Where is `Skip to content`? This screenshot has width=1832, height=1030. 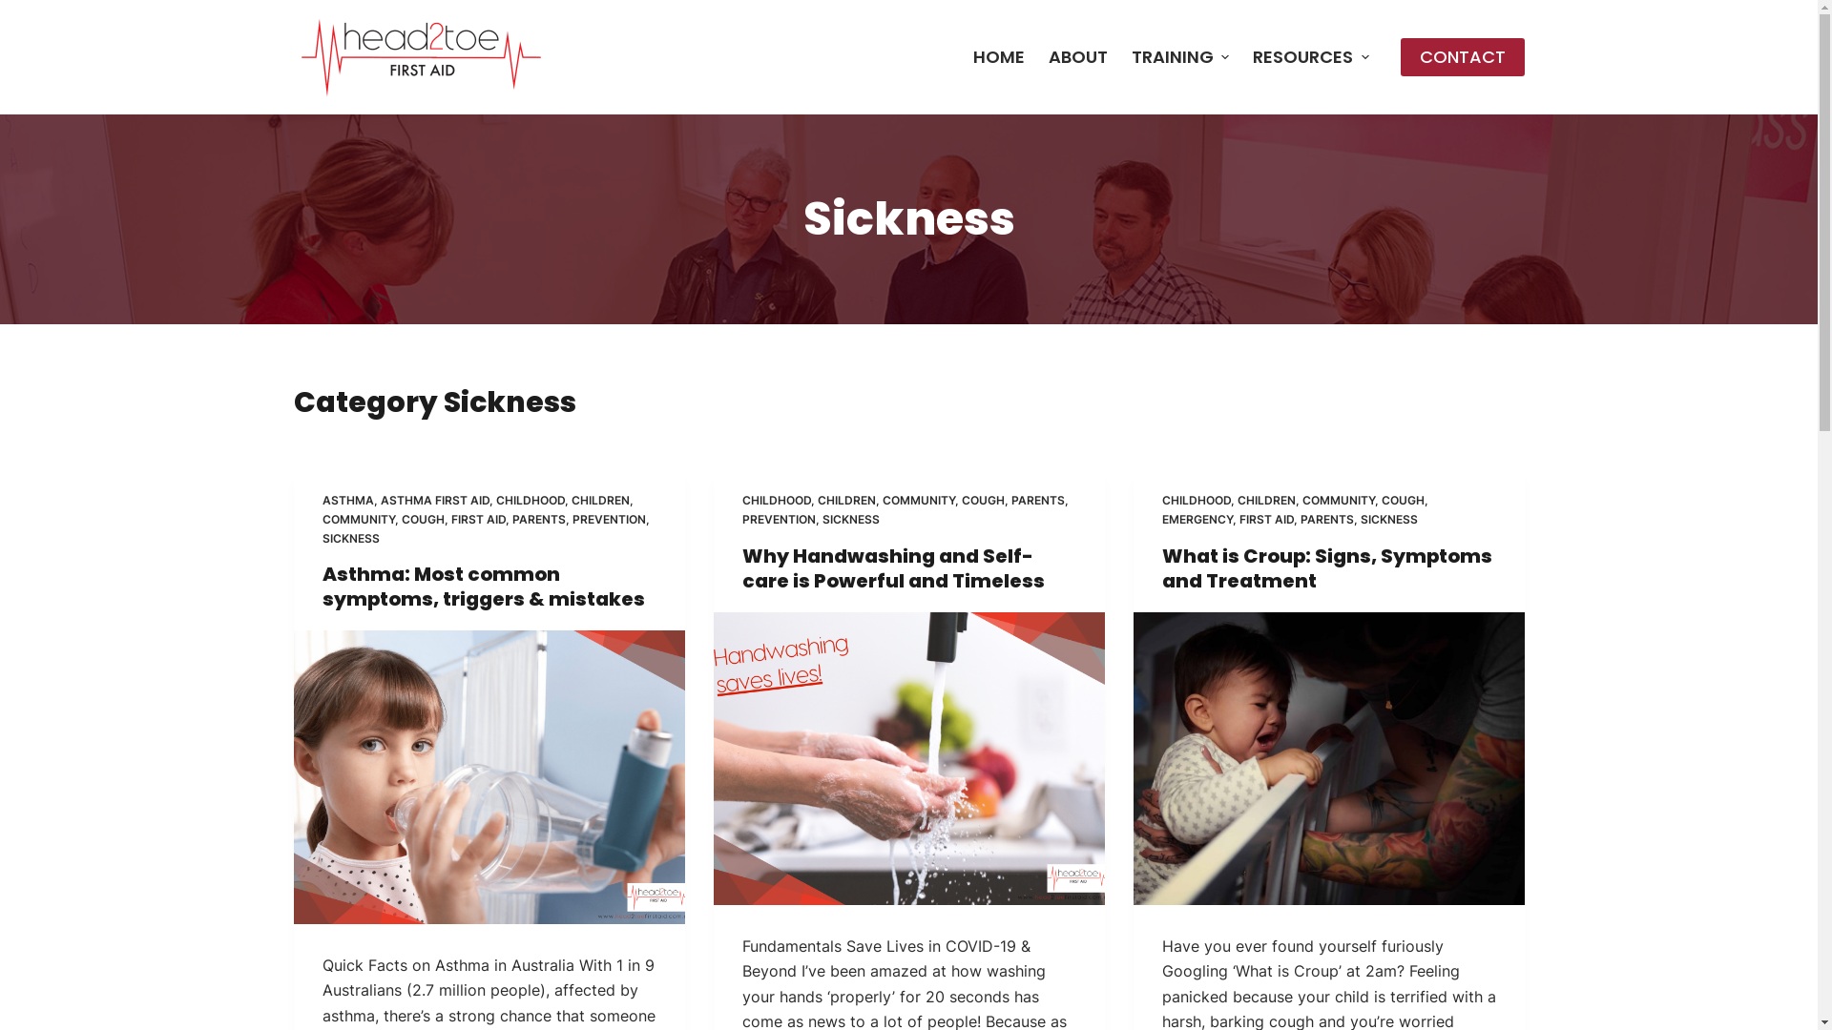 Skip to content is located at coordinates (19, 10).